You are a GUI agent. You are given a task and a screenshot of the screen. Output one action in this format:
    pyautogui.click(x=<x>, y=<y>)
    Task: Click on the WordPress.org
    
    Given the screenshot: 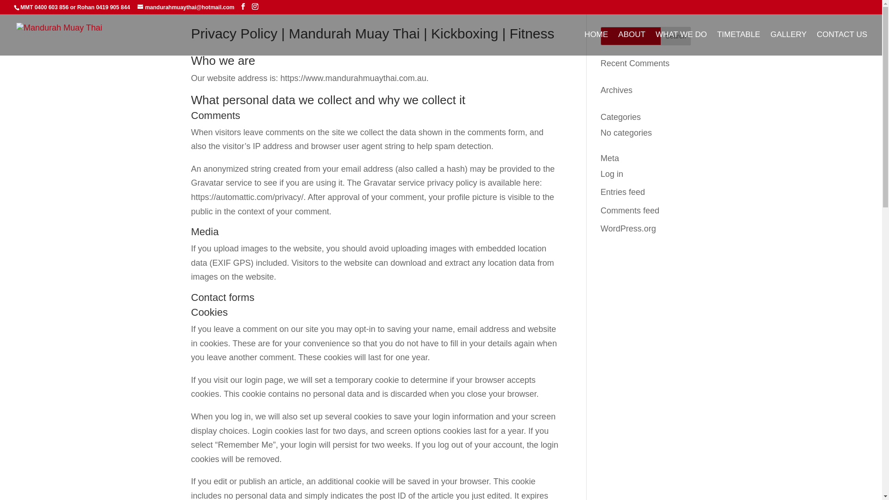 What is the action you would take?
    pyautogui.click(x=628, y=229)
    